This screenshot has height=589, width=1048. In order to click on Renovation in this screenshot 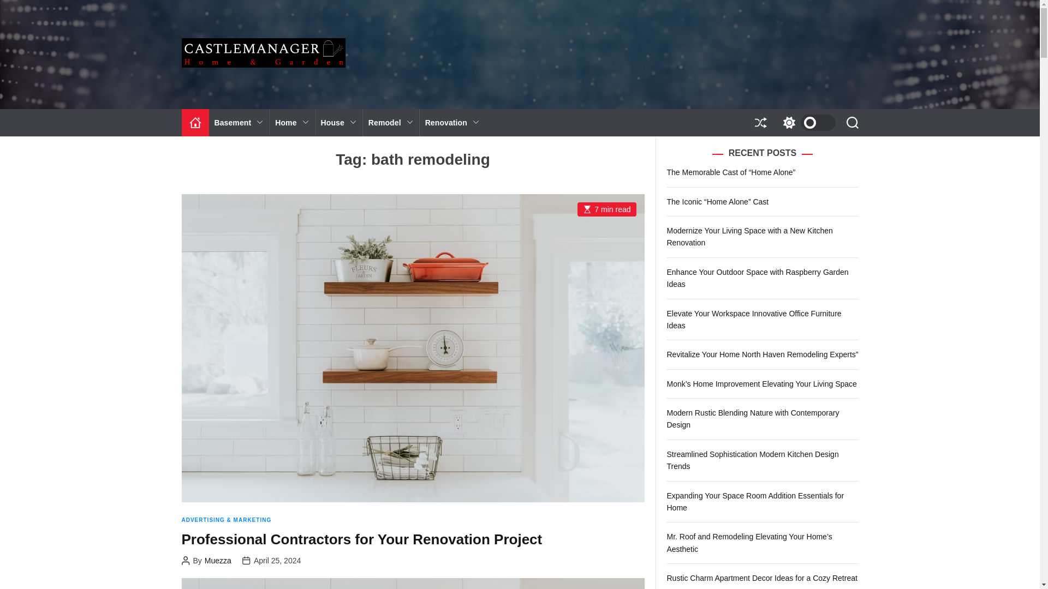, I will do `click(452, 122)`.